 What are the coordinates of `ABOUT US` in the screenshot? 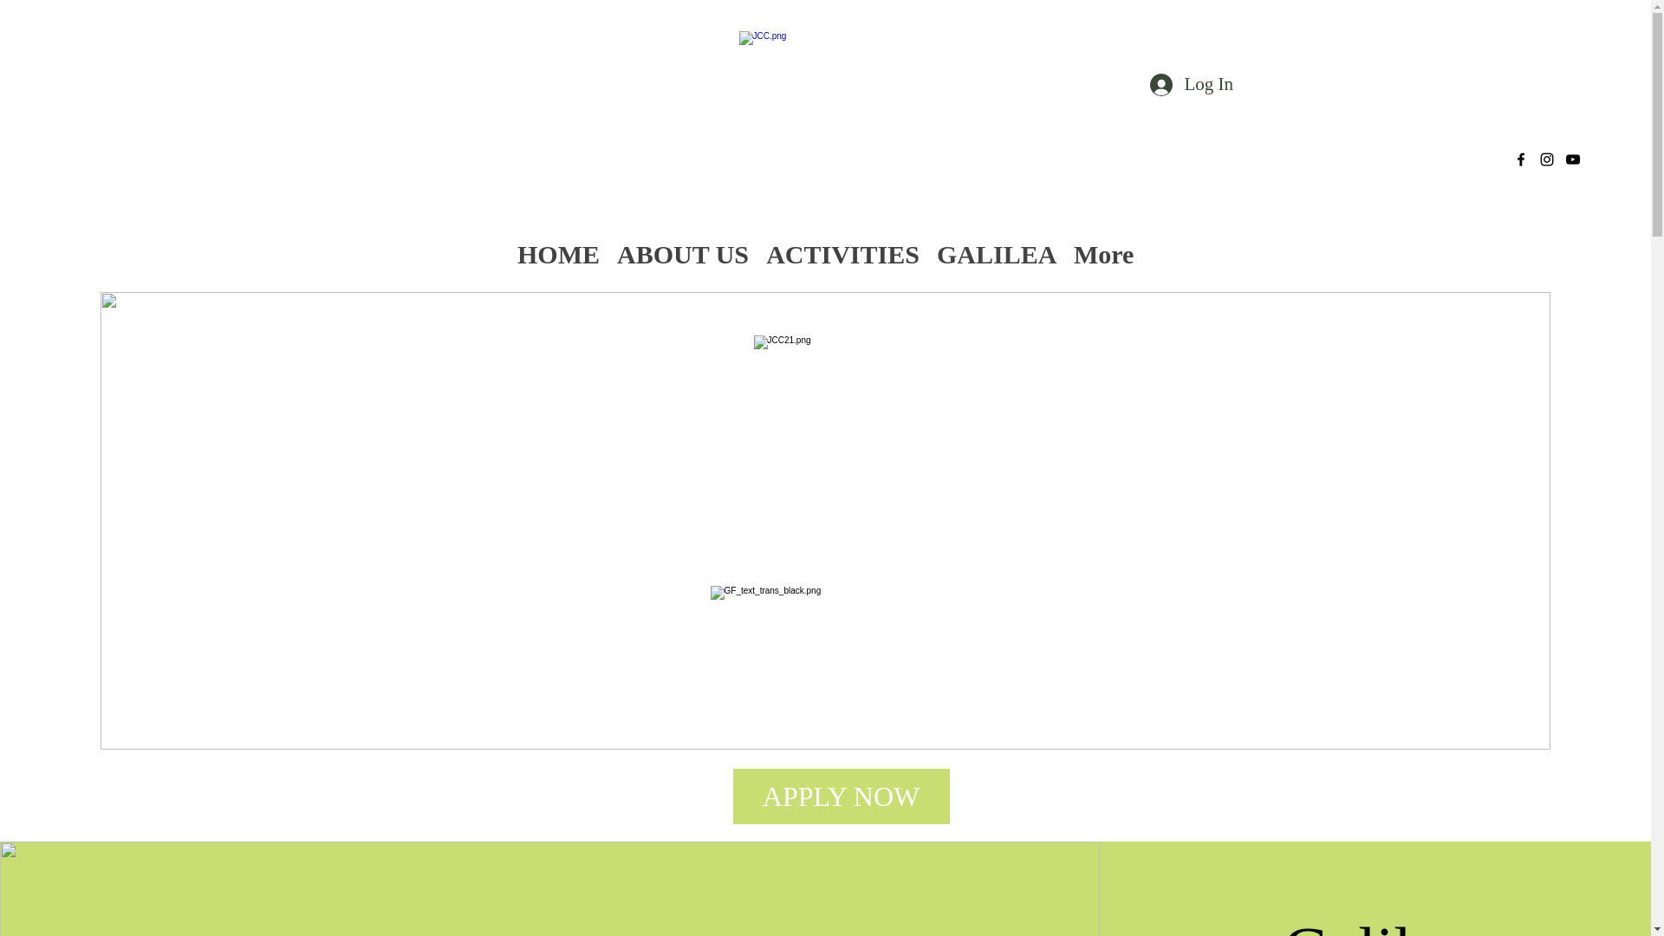 It's located at (683, 250).